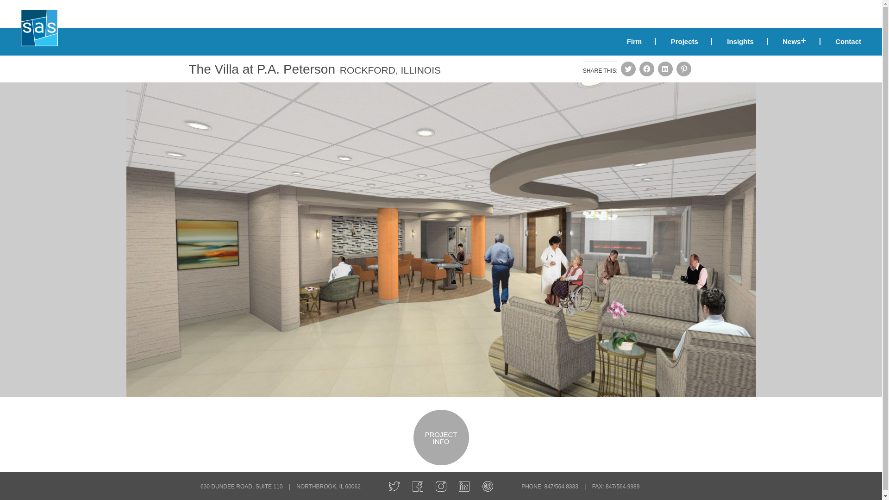 Image resolution: width=889 pixels, height=500 pixels. What do you see at coordinates (842, 42) in the screenshot?
I see `Contact` at bounding box center [842, 42].